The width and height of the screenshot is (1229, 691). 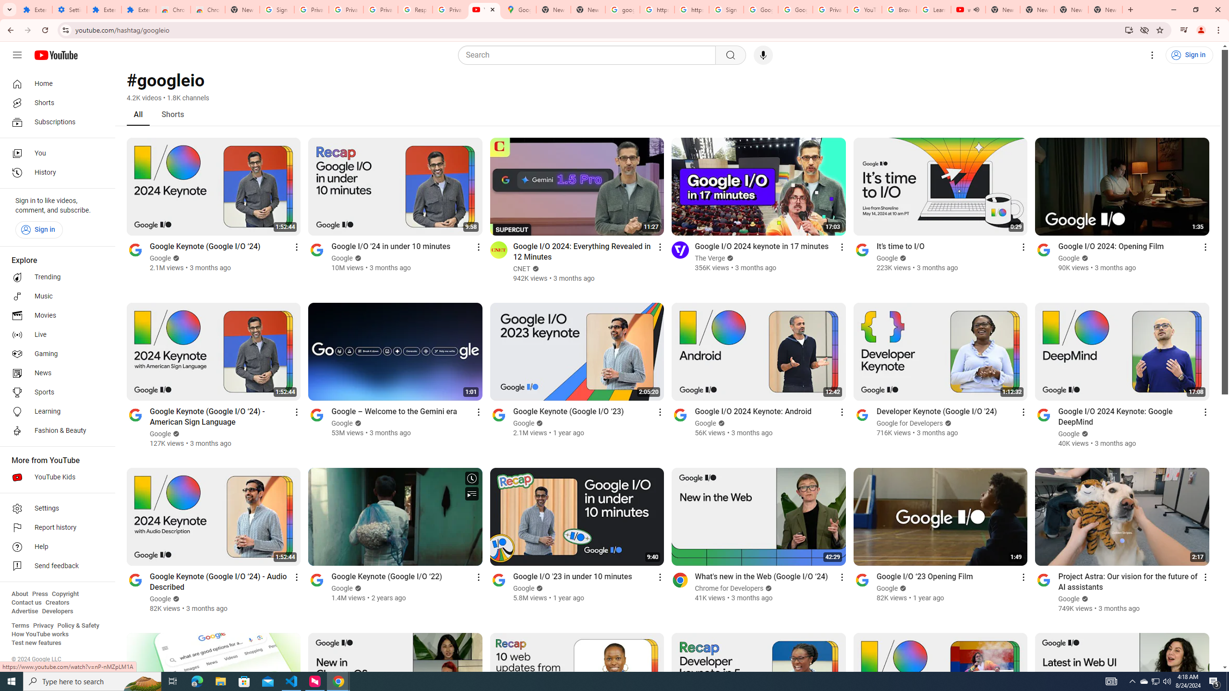 I want to click on Settings, so click(x=1152, y=55).